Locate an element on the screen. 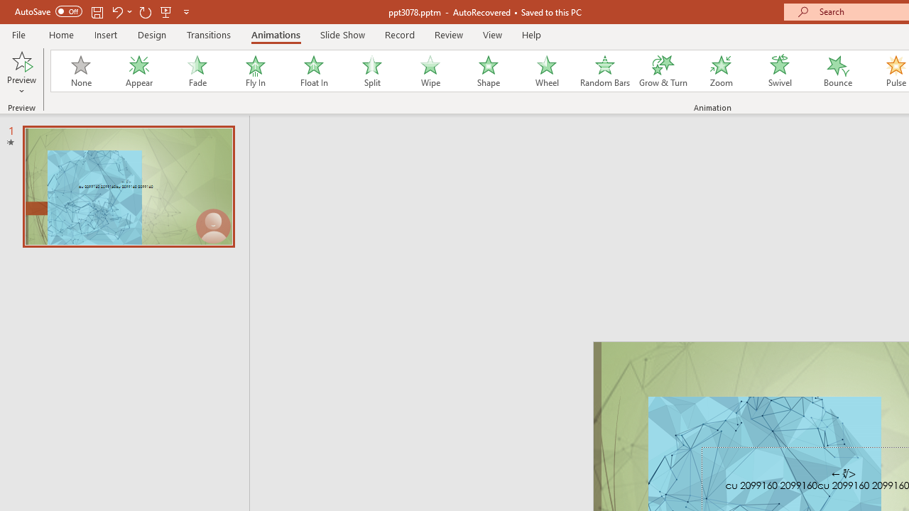 This screenshot has height=511, width=909. None is located at coordinates (80, 71).